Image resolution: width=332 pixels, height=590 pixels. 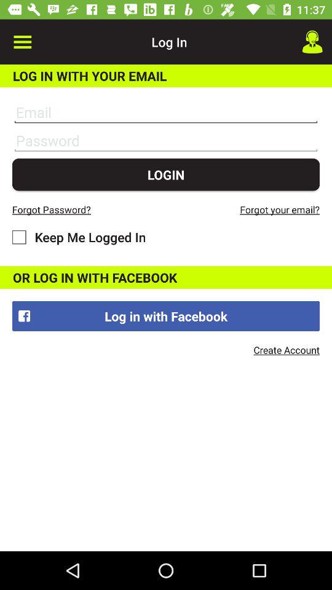 What do you see at coordinates (79, 237) in the screenshot?
I see `jump until keep me logged item` at bounding box center [79, 237].